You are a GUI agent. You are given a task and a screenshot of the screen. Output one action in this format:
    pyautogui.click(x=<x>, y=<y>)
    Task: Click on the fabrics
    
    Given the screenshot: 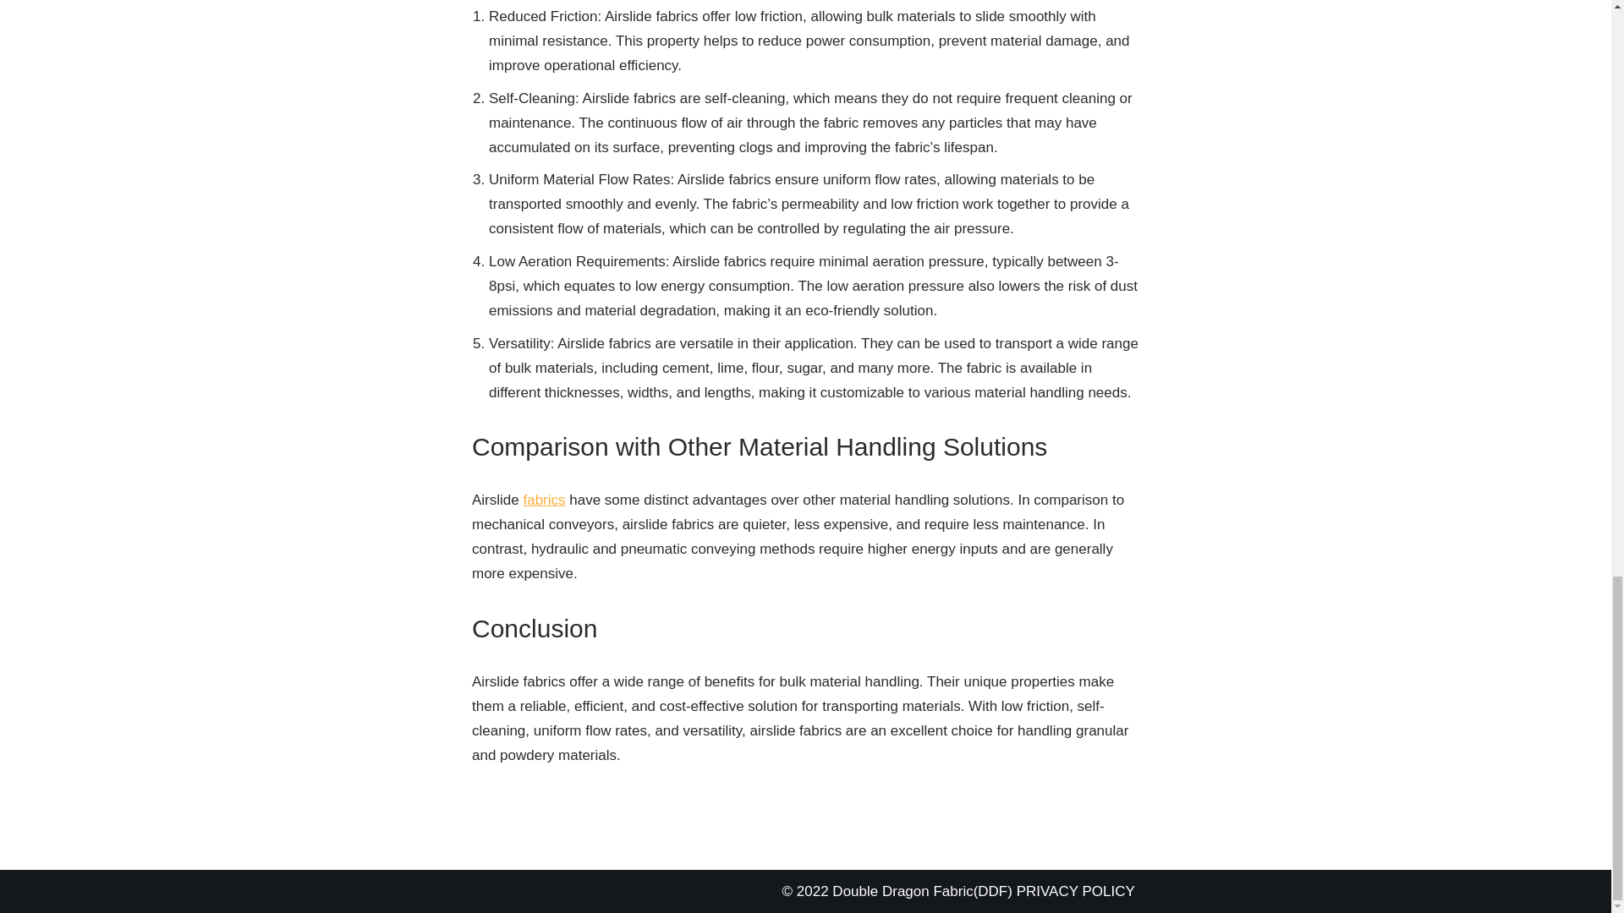 What is the action you would take?
    pyautogui.click(x=544, y=500)
    